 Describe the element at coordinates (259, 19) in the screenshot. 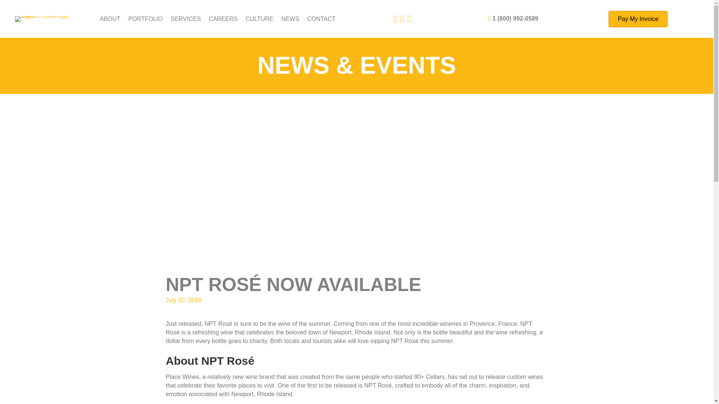

I see `CULTURE` at that location.